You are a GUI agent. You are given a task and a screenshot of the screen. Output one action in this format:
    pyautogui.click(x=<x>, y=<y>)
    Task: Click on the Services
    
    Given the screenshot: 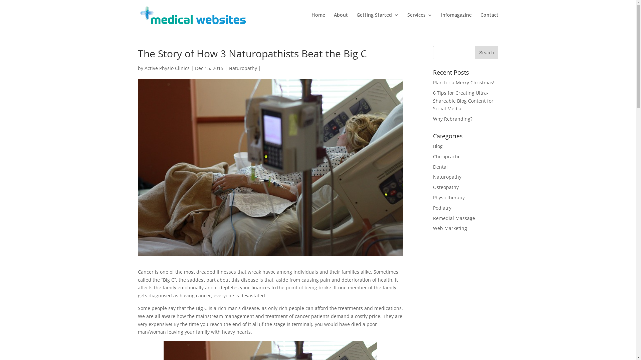 What is the action you would take?
    pyautogui.click(x=420, y=21)
    